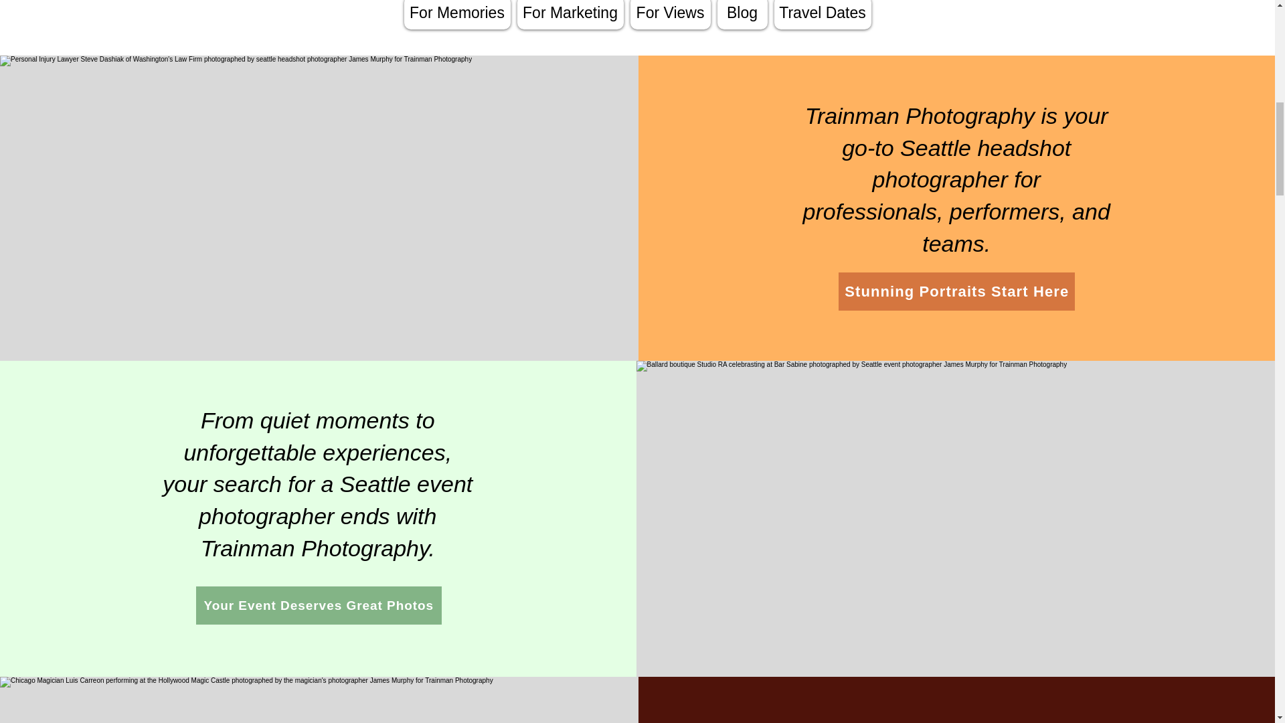 Image resolution: width=1285 pixels, height=723 pixels. I want to click on Stunning Portraits Start Here, so click(956, 292).